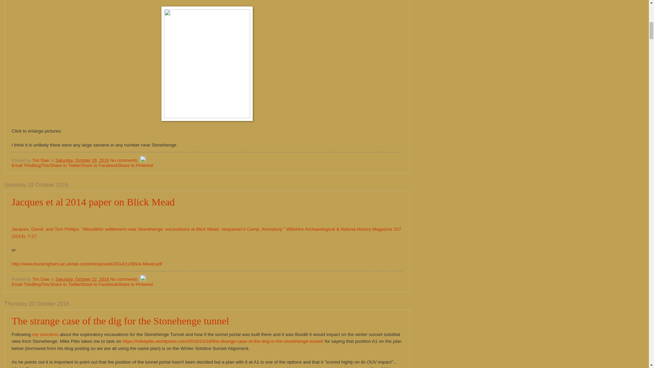  Describe the element at coordinates (65, 284) in the screenshot. I see `Share to Twitter` at that location.